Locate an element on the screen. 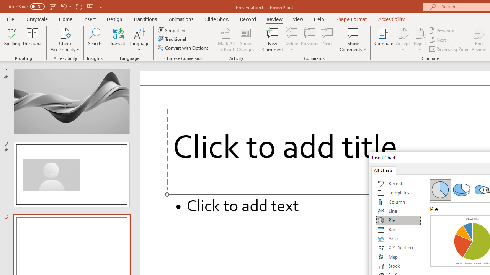 This screenshot has width=490, height=275. Show Comments is located at coordinates (353, 40).